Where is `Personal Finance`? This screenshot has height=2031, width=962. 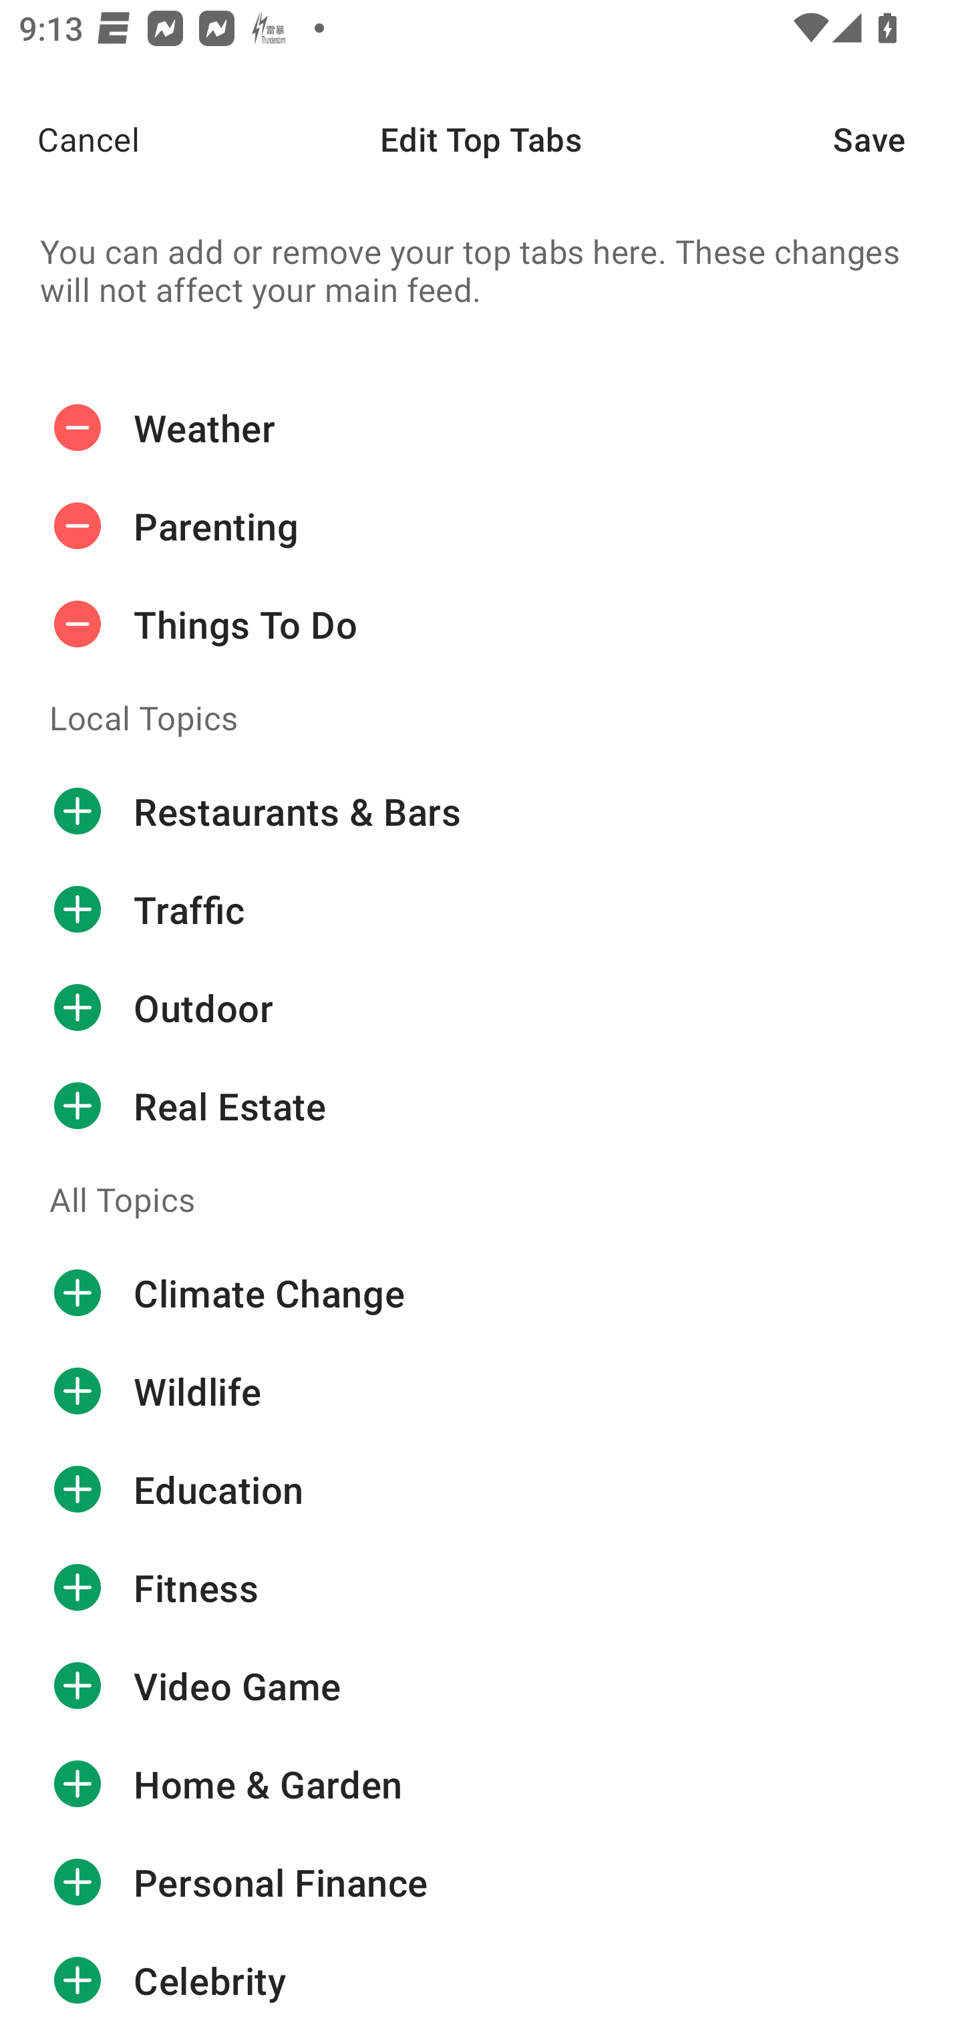 Personal Finance is located at coordinates (481, 1883).